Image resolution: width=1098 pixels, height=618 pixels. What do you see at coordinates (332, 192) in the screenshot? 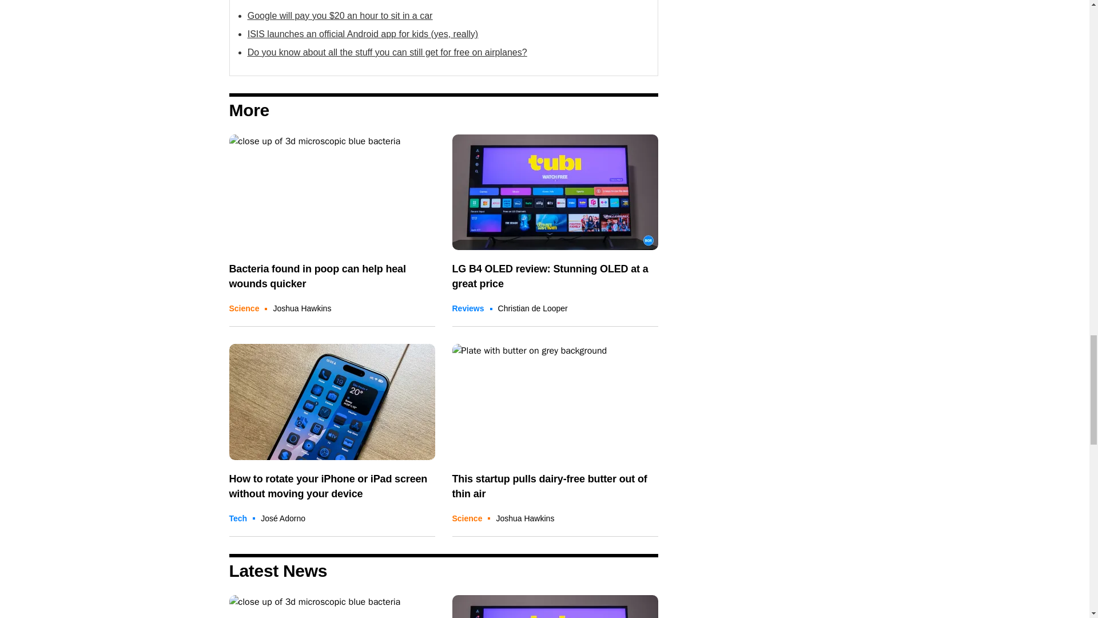
I see `good bacteria` at bounding box center [332, 192].